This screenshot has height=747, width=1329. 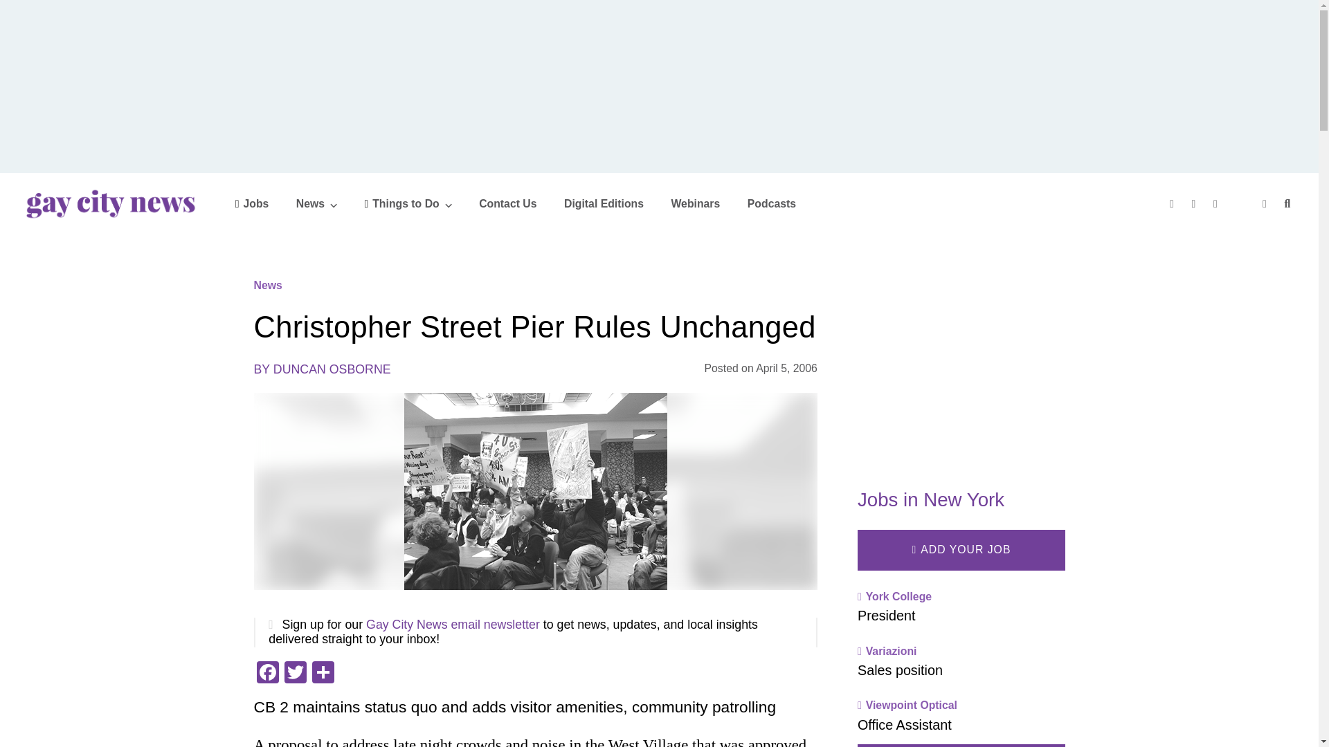 I want to click on Things to Do, so click(x=408, y=203).